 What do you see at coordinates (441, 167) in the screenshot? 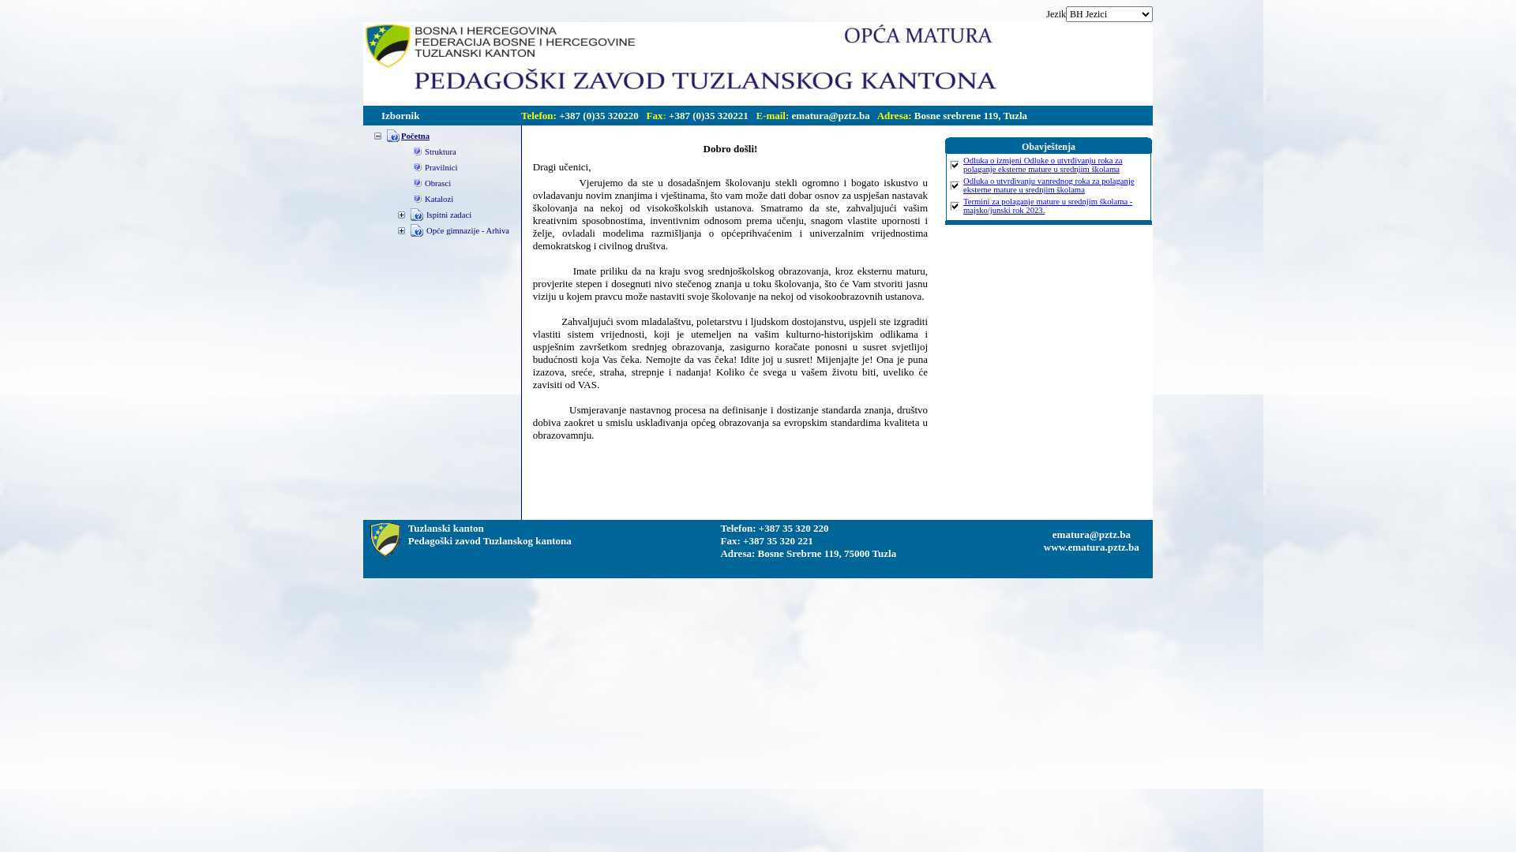
I see `Pravilnici` at bounding box center [441, 167].